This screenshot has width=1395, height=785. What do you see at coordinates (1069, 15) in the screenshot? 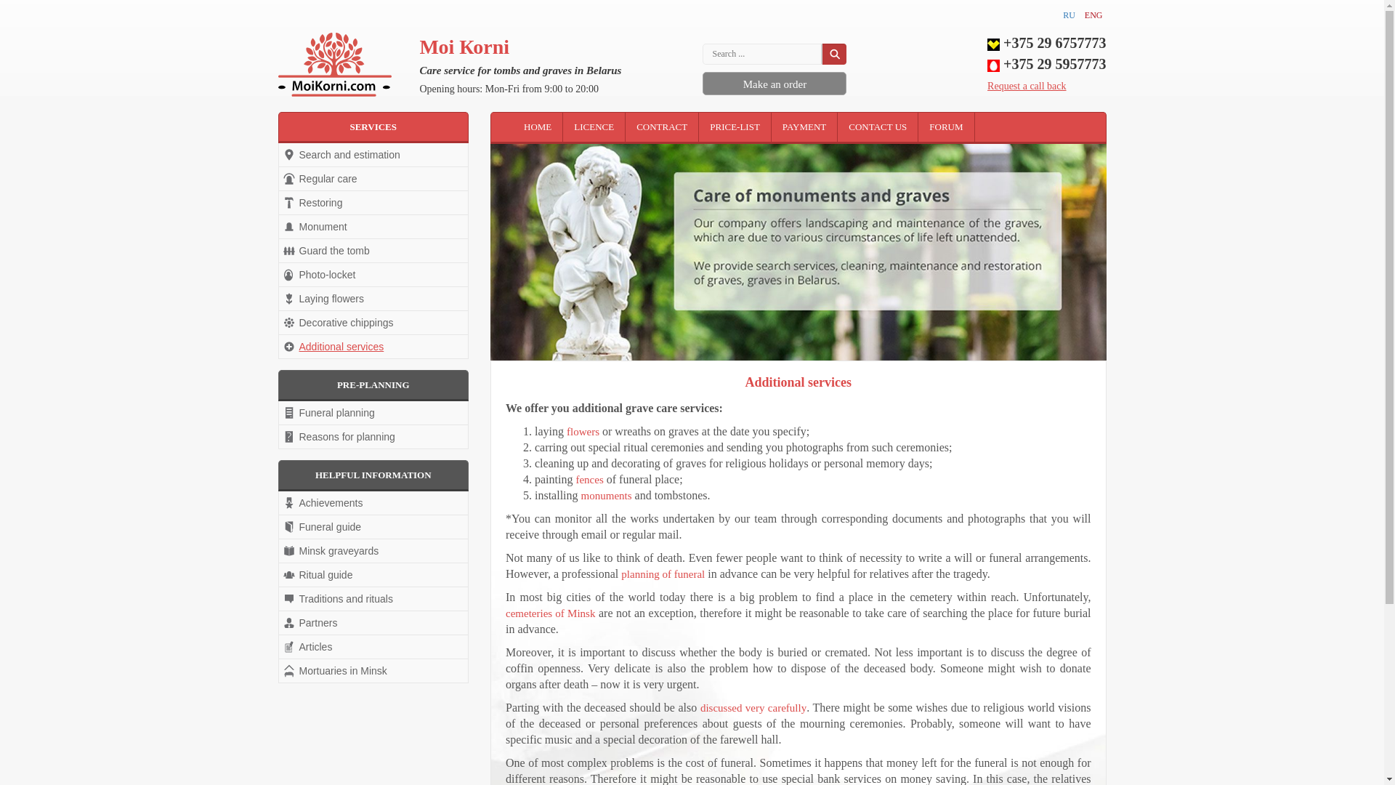
I see `RU` at bounding box center [1069, 15].